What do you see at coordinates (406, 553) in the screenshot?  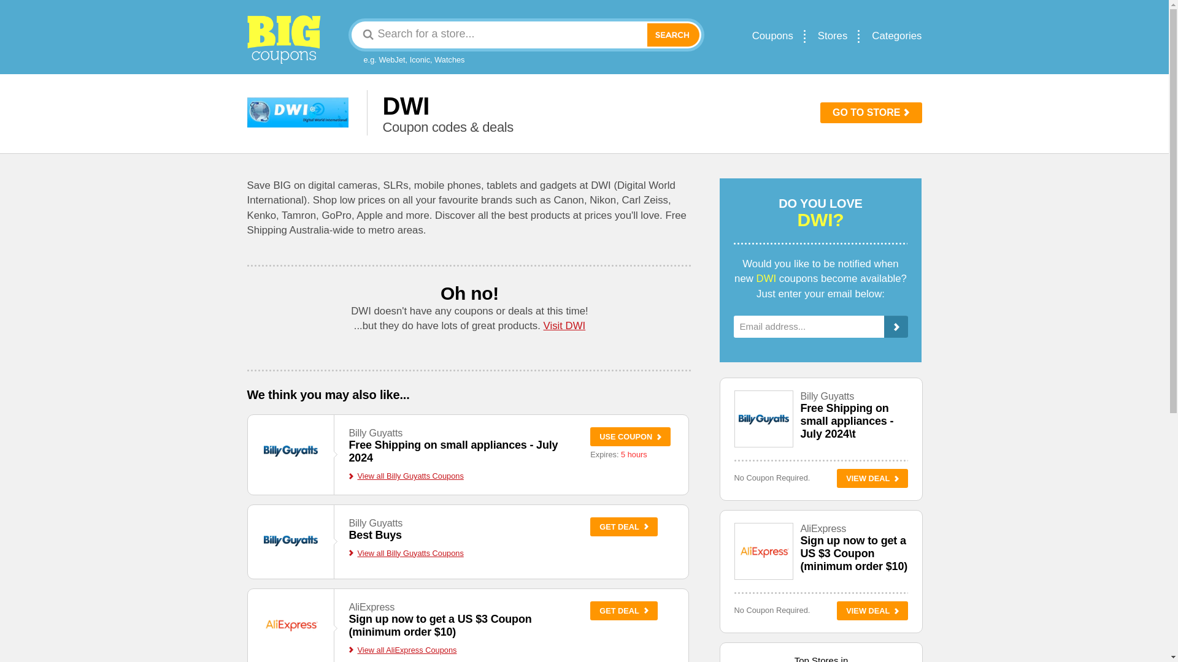 I see `View all Billy Guyatts Coupons` at bounding box center [406, 553].